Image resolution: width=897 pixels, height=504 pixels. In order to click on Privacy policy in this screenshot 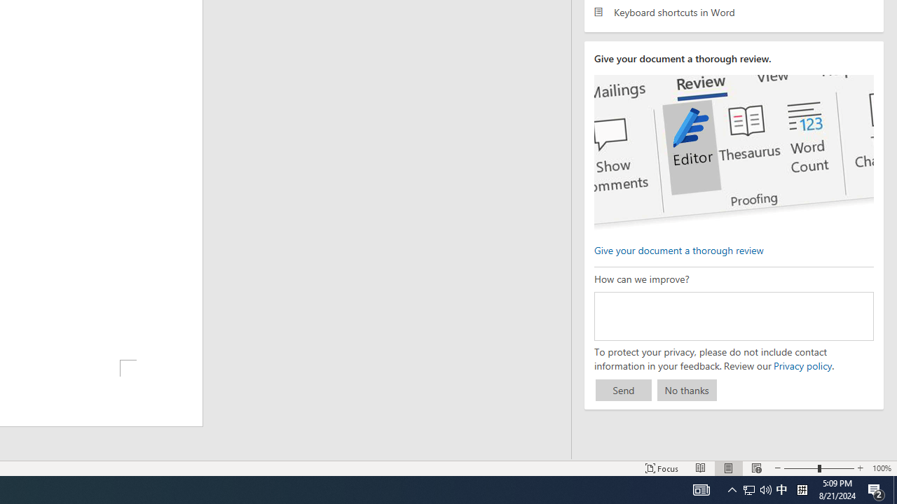, I will do `click(802, 365)`.